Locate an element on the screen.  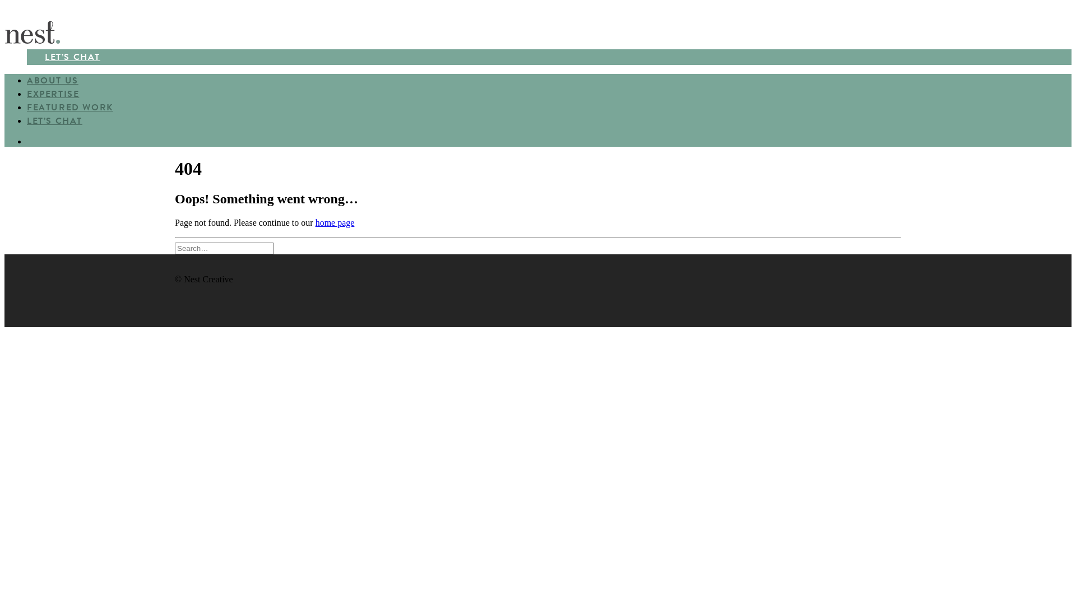
FEATURED WORK is located at coordinates (70, 108).